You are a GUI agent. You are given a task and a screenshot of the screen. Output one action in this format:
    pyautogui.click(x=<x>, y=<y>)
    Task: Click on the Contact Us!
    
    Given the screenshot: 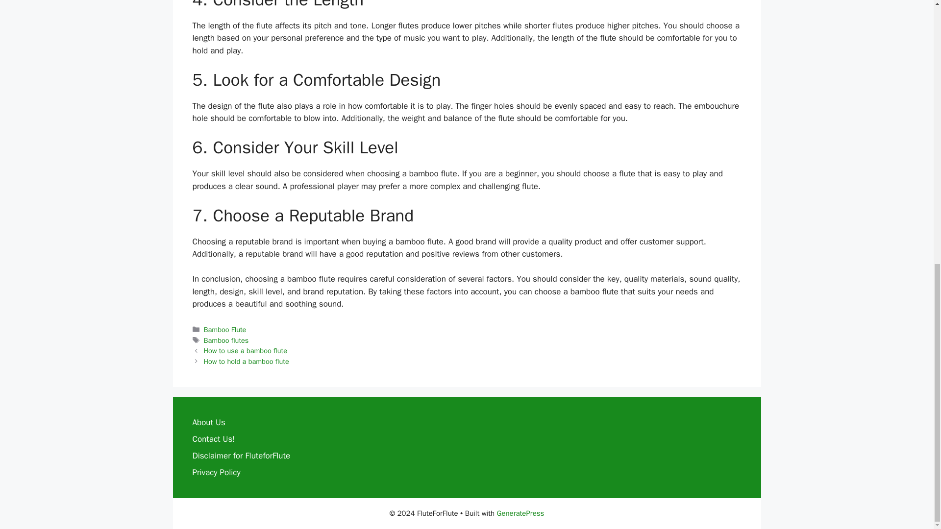 What is the action you would take?
    pyautogui.click(x=213, y=439)
    